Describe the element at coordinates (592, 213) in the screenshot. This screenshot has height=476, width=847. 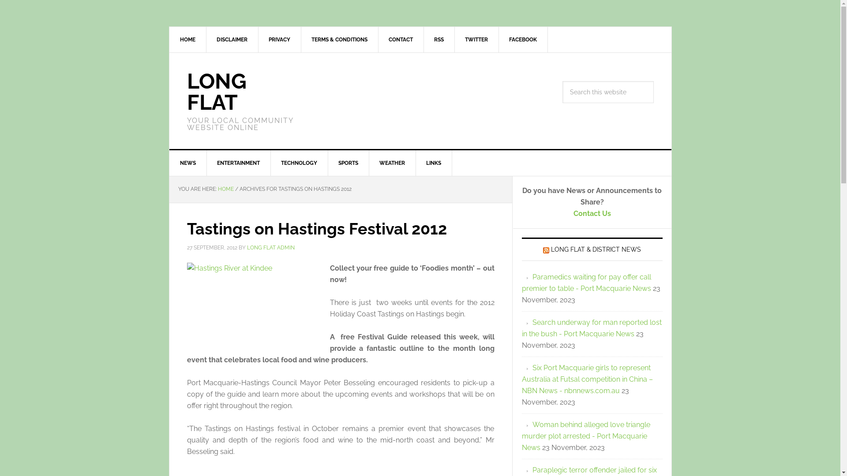
I see `Contact Us` at that location.